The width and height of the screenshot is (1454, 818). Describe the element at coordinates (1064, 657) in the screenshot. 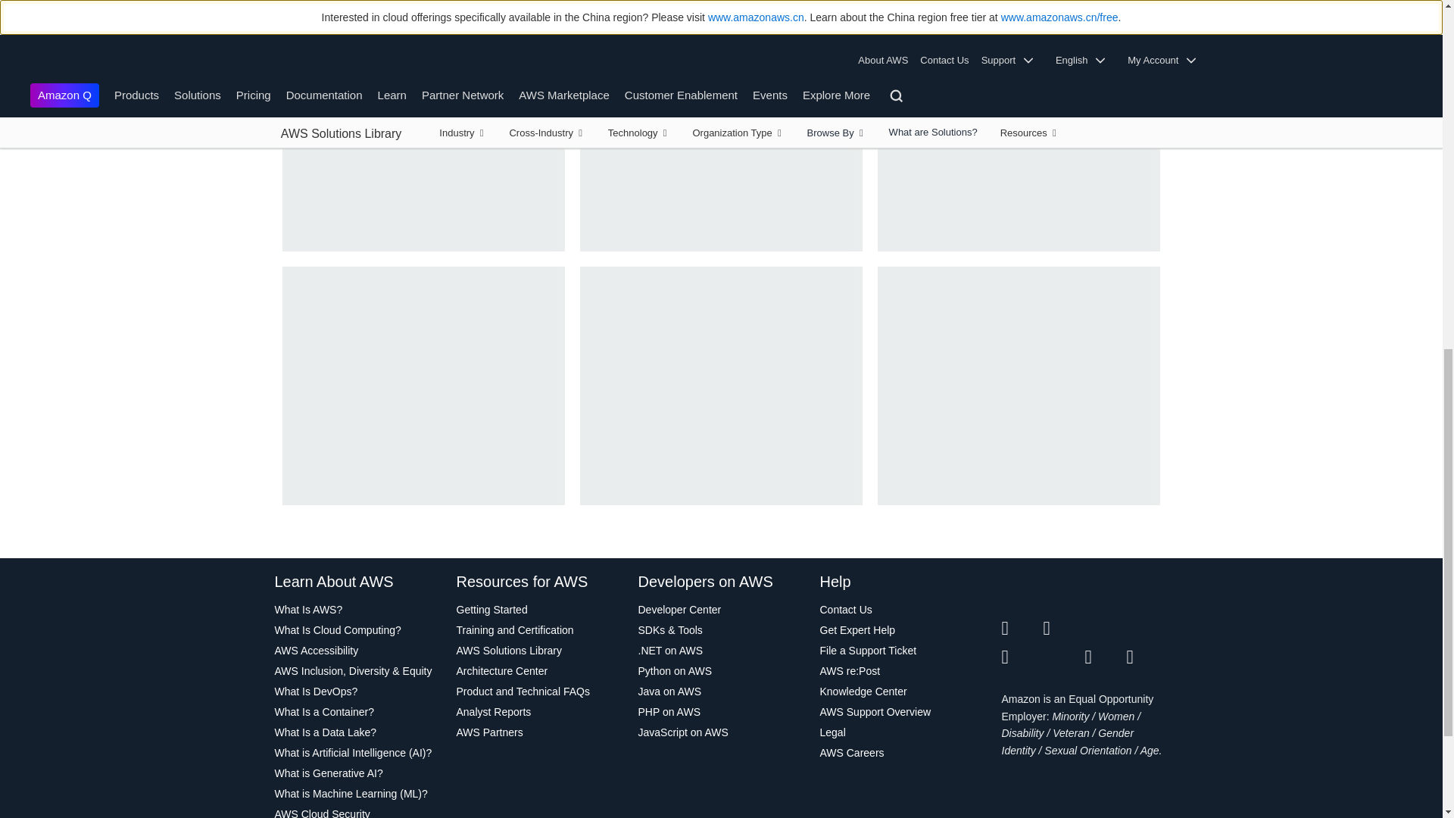

I see `YouTube` at that location.